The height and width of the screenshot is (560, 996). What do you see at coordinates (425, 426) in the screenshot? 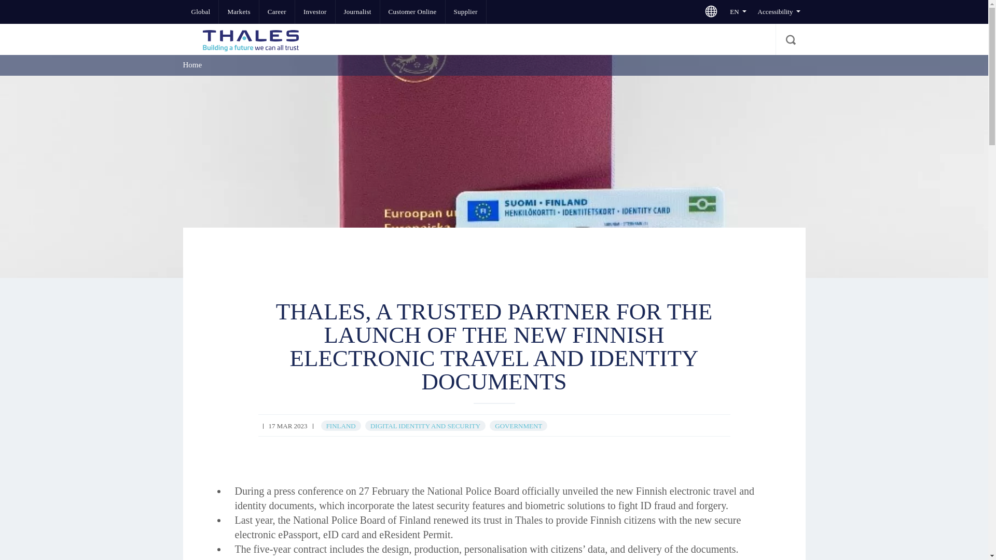
I see `DIGITAL IDENTITY AND SECURITY` at bounding box center [425, 426].